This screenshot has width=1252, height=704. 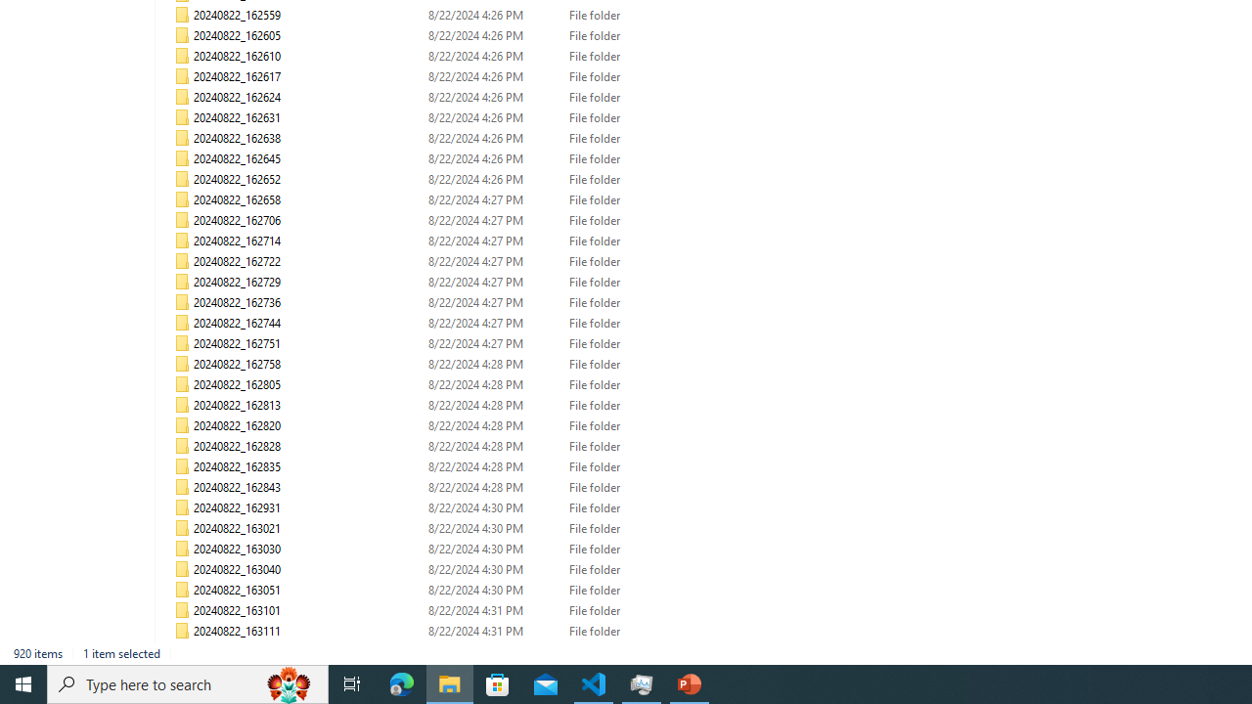 What do you see at coordinates (462, 528) in the screenshot?
I see `20240822_163021` at bounding box center [462, 528].